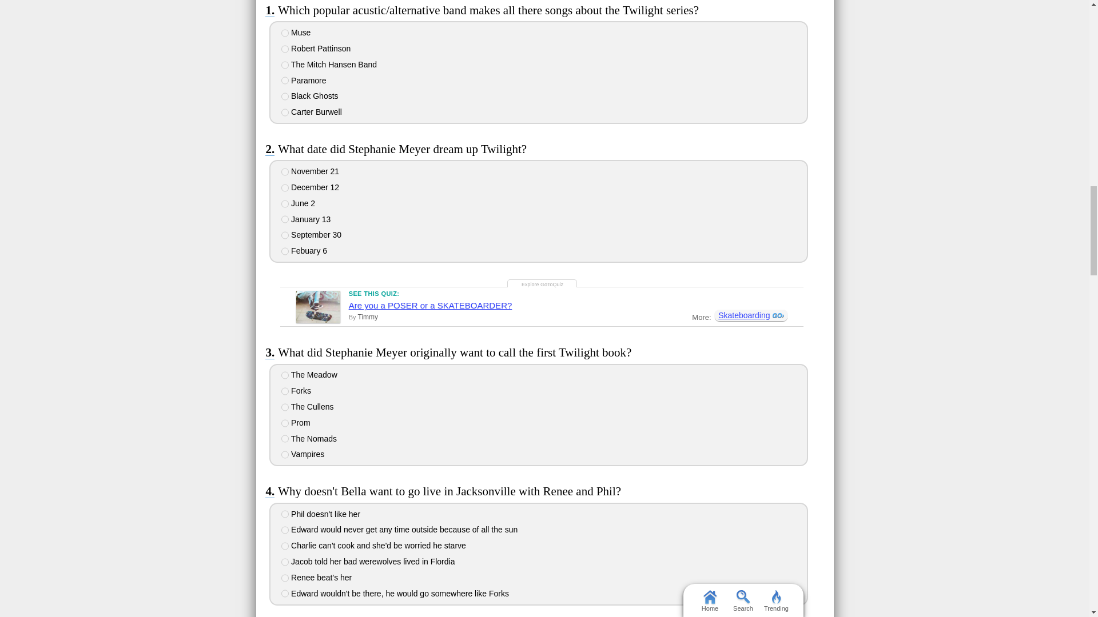 This screenshot has height=617, width=1098. Describe the element at coordinates (285, 65) in the screenshot. I see `3` at that location.